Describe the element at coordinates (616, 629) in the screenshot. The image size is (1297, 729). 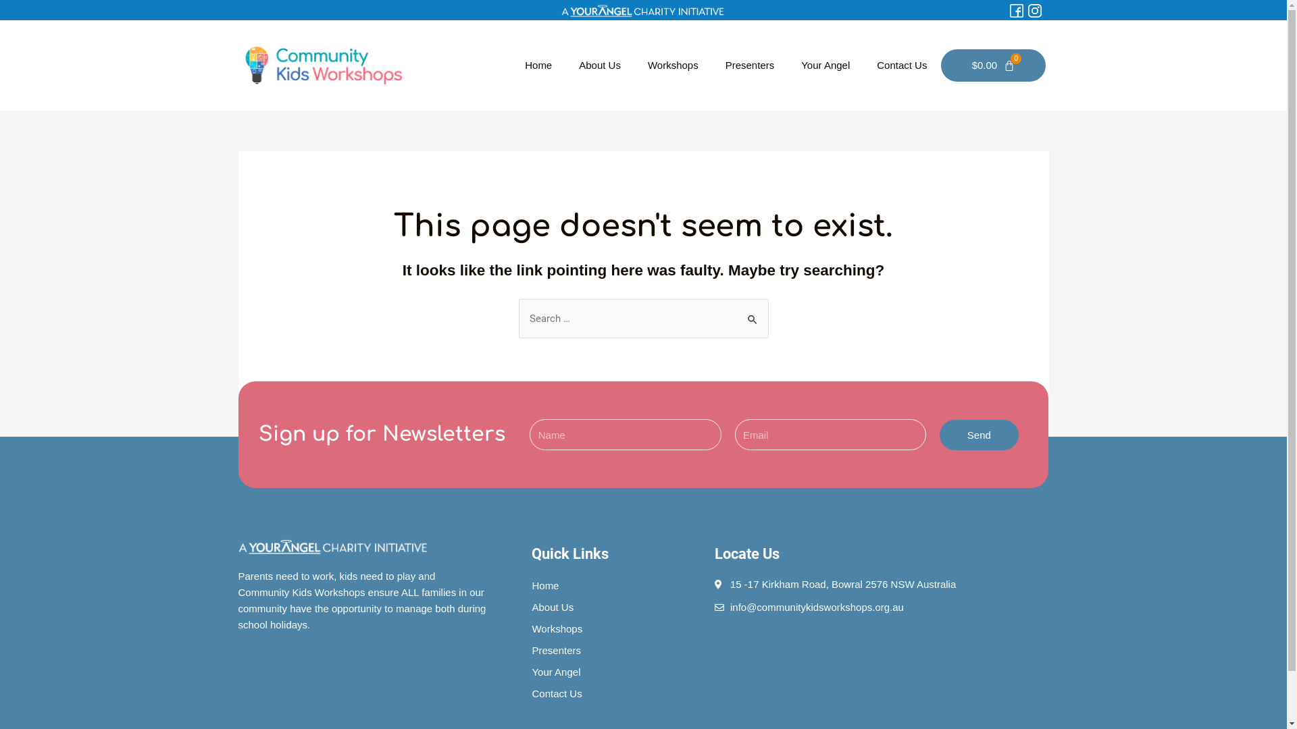
I see `Workshops` at that location.